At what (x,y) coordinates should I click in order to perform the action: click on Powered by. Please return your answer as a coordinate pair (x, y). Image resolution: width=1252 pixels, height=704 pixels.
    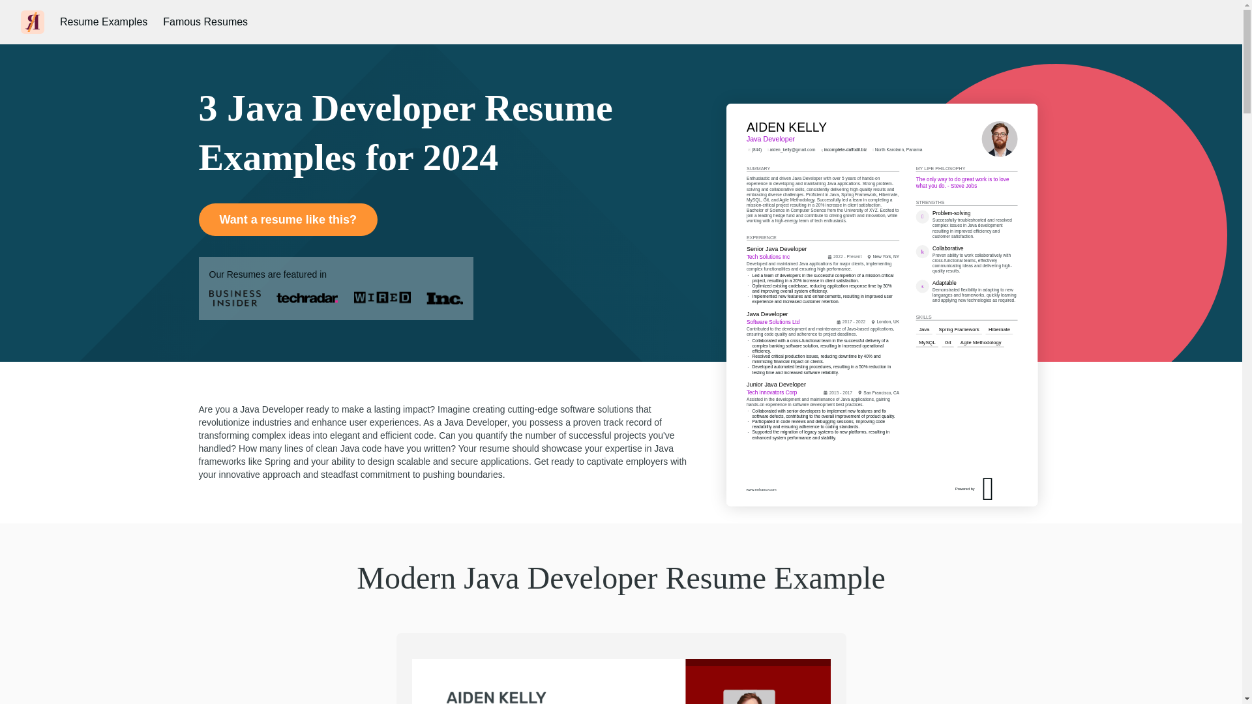
    Looking at the image, I should click on (1017, 509).